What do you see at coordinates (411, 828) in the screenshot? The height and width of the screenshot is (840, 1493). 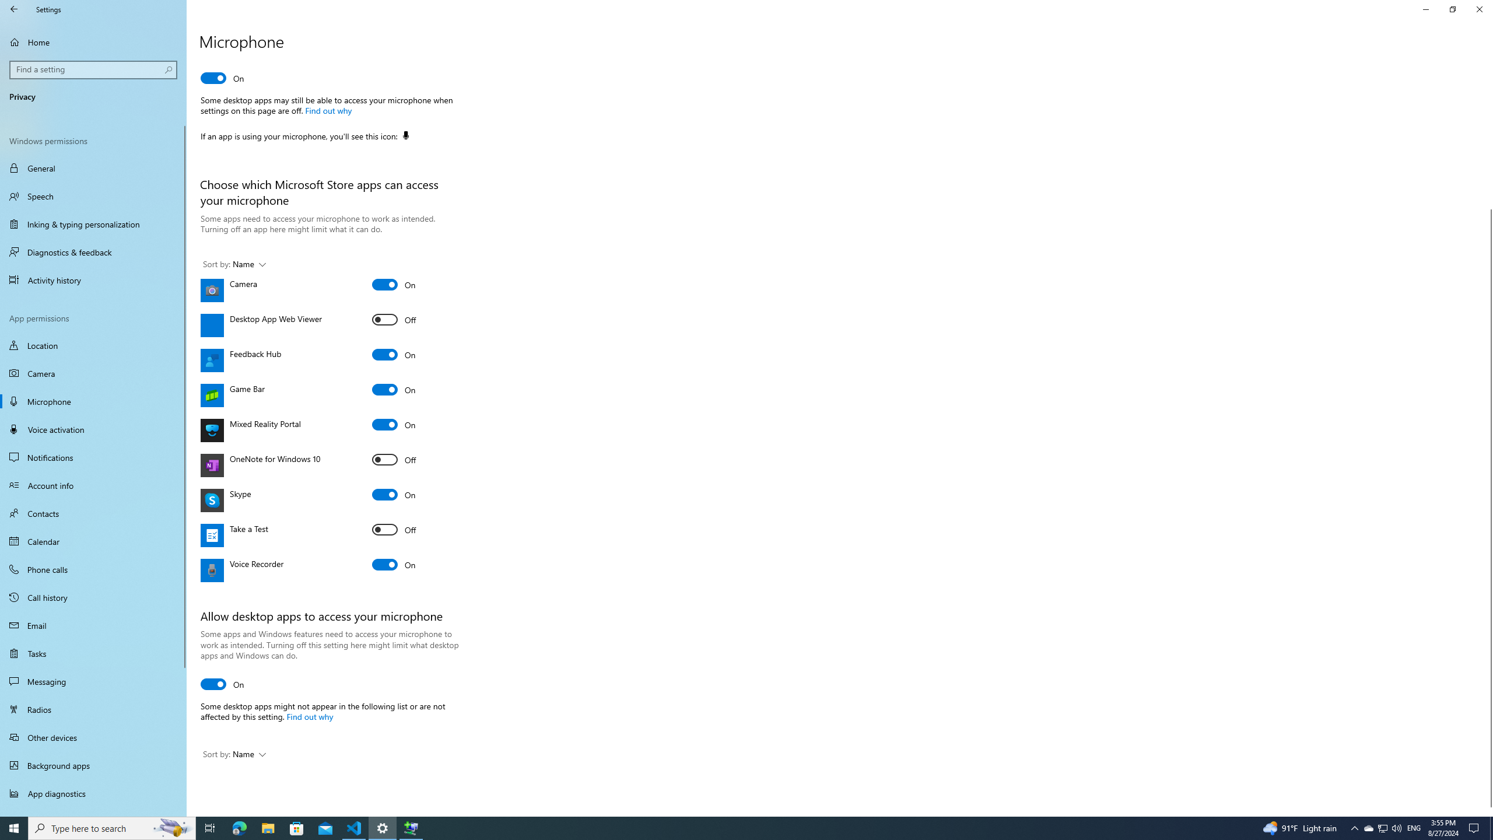 I see `Extensible Wizards Host Process - 1 running window` at bounding box center [411, 828].